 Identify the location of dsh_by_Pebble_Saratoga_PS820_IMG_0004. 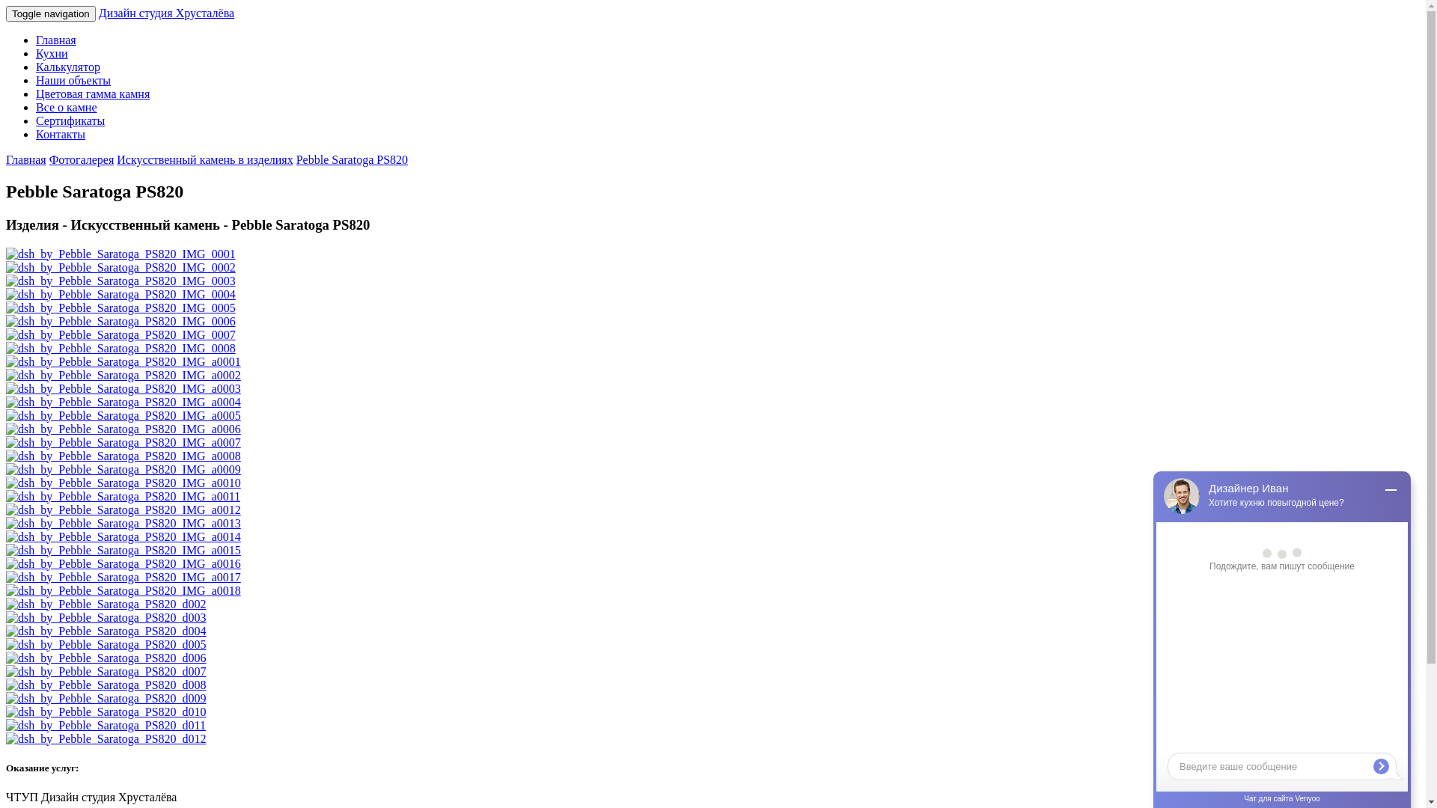
(121, 295).